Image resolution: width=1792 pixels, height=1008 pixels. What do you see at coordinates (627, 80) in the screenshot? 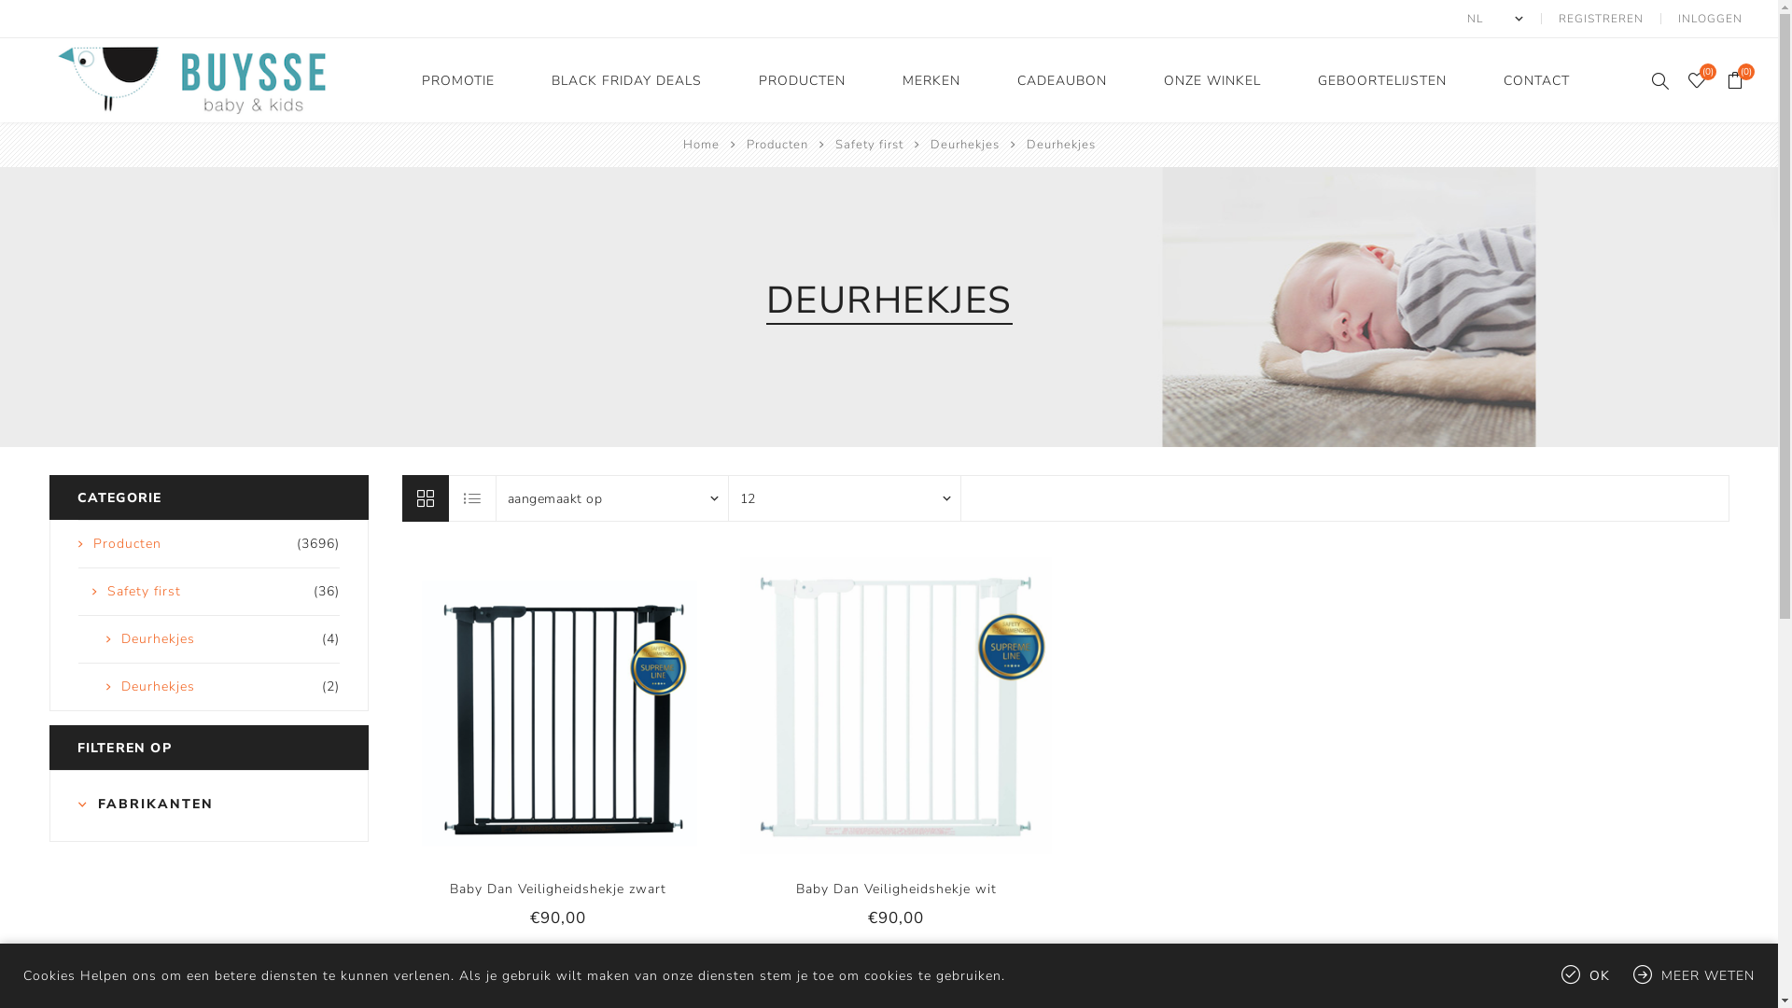
I see `BLACK FRIDAY DEALS` at bounding box center [627, 80].